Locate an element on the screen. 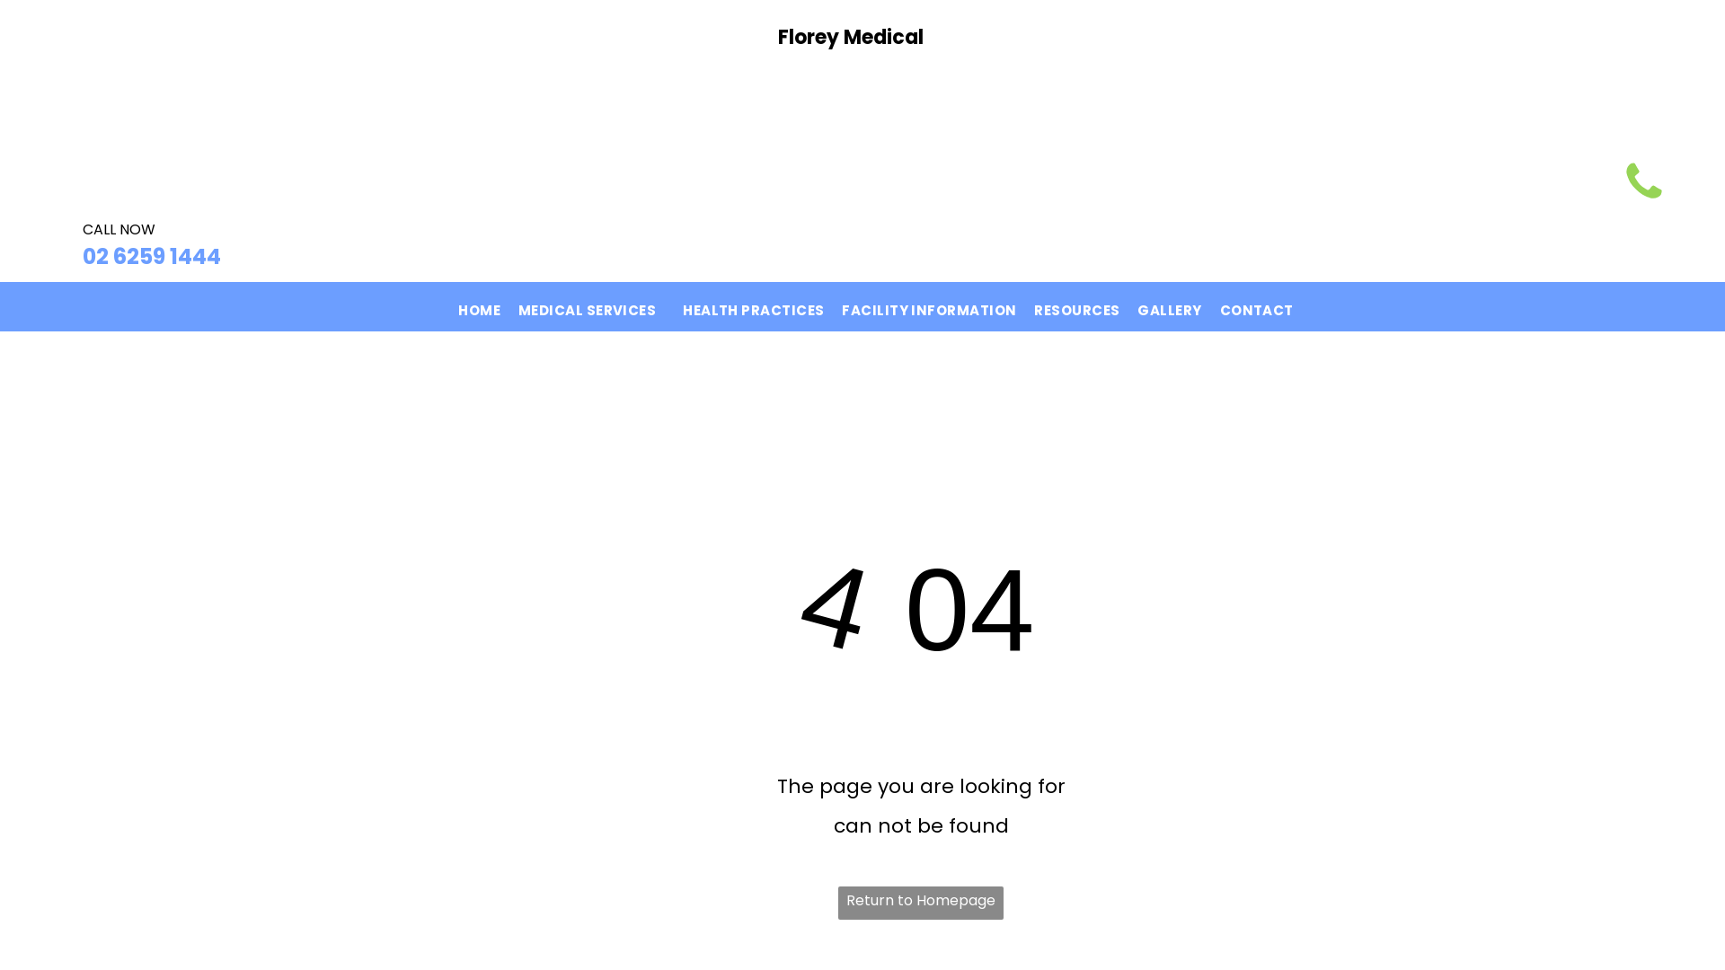 The width and height of the screenshot is (1725, 970). 02 6259 1444 is located at coordinates (151, 257).